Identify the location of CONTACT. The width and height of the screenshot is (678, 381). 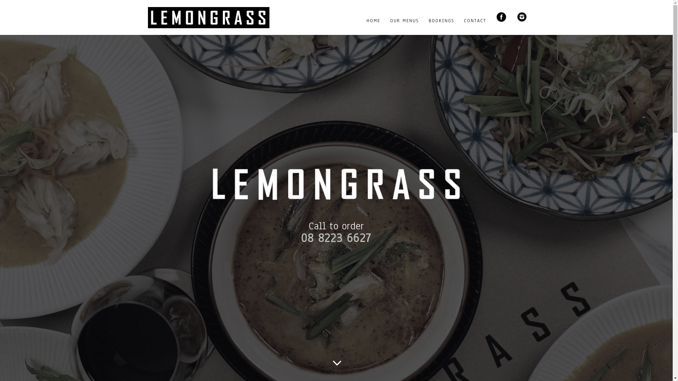
(475, 25).